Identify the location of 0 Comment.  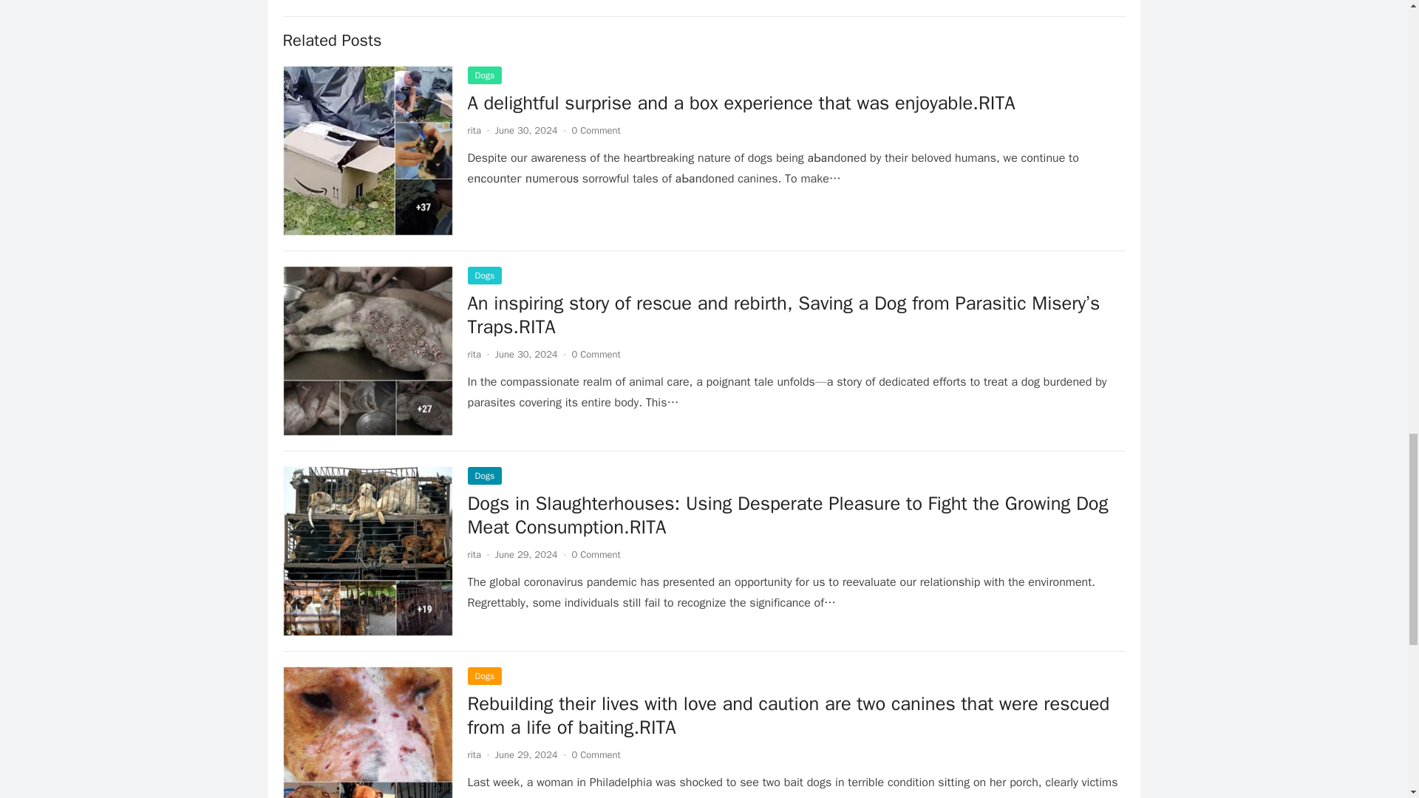
(596, 354).